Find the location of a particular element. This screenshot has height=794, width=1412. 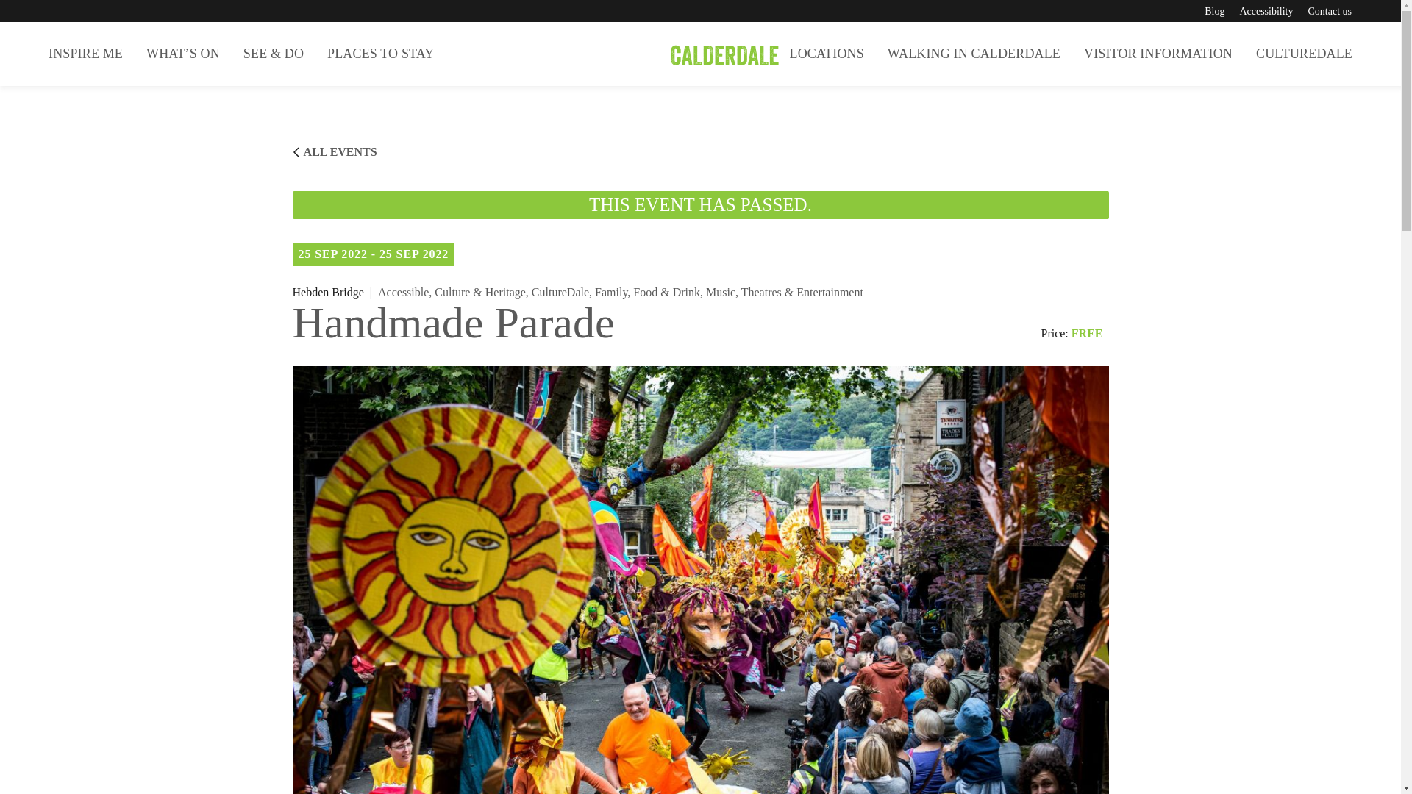

Blog is located at coordinates (1213, 10).